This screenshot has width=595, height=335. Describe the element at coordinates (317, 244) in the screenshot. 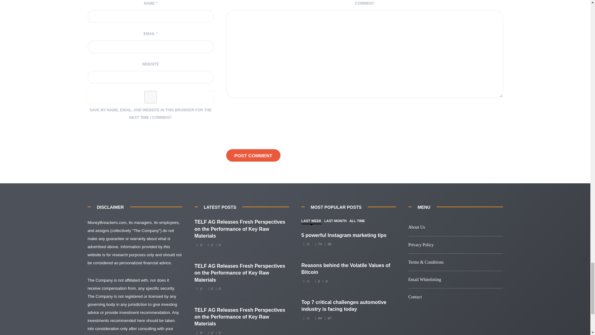

I see `I like this` at that location.